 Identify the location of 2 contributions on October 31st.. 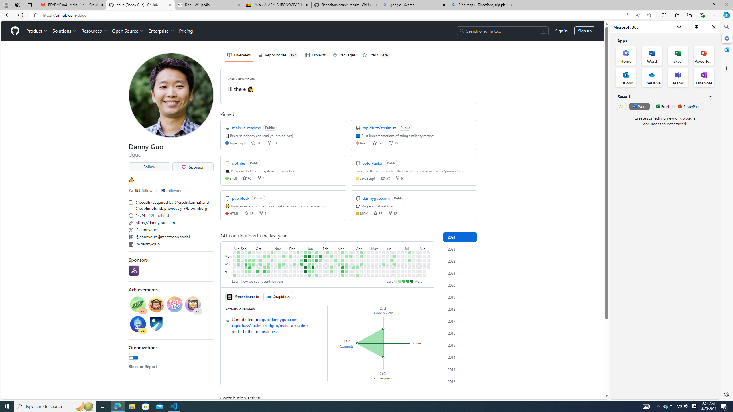
(272, 260).